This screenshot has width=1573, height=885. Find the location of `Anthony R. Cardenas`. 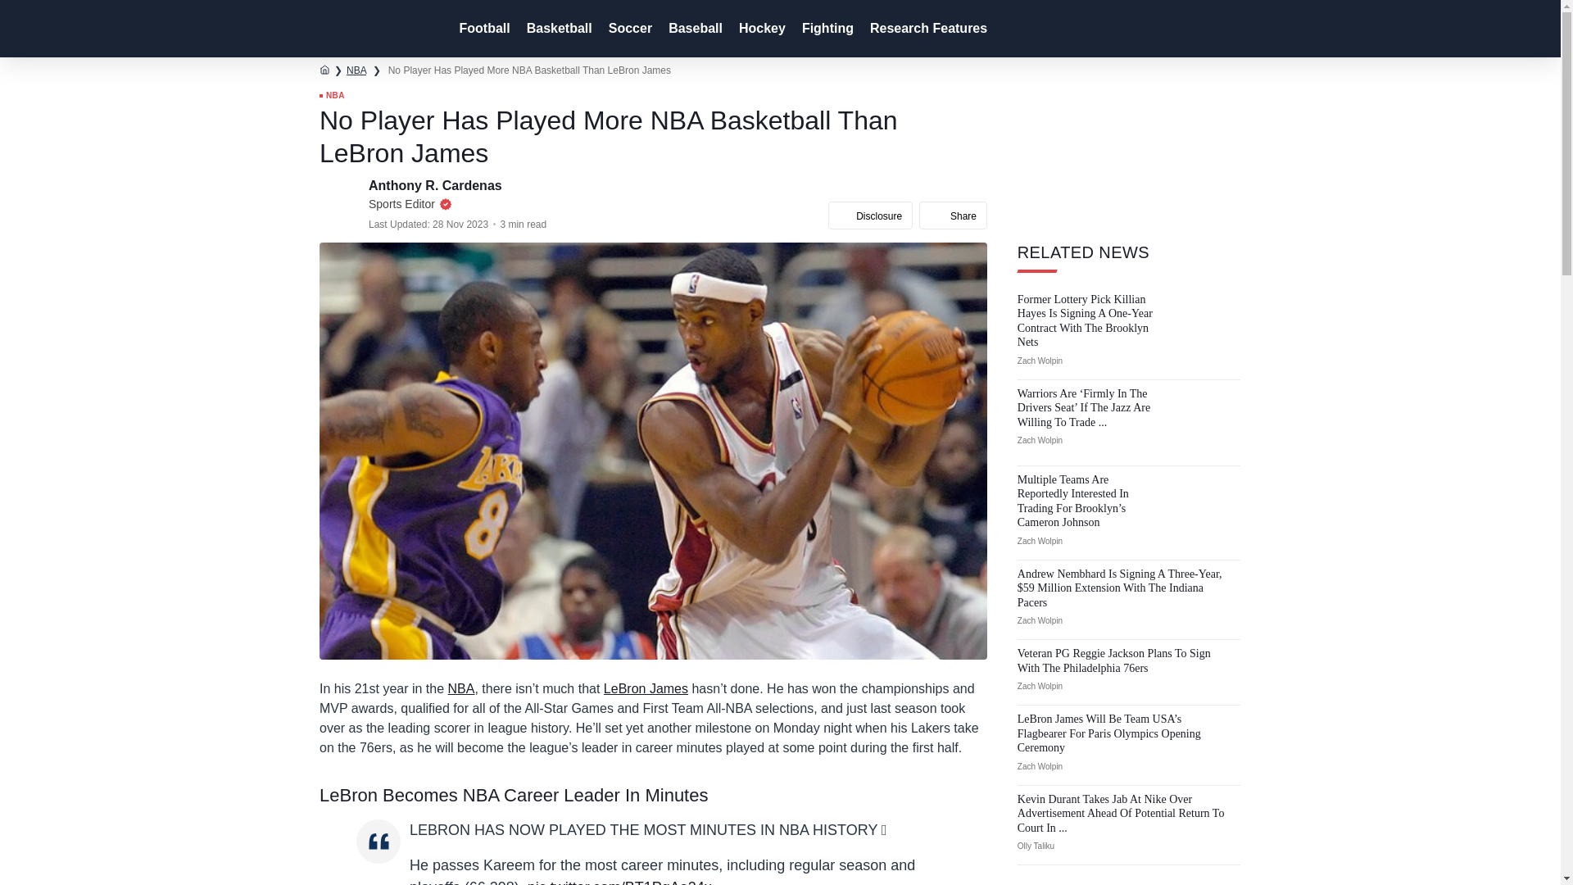

Anthony R. Cardenas is located at coordinates (436, 185).